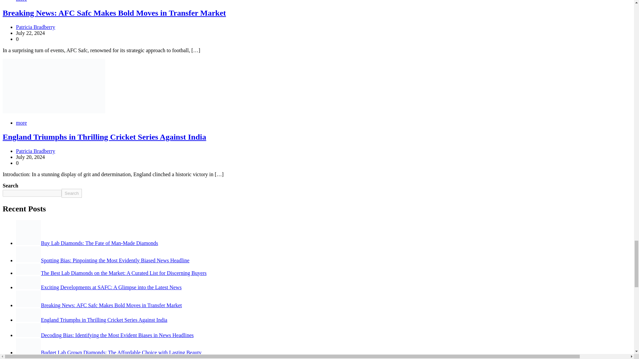  I want to click on more, so click(21, 123).